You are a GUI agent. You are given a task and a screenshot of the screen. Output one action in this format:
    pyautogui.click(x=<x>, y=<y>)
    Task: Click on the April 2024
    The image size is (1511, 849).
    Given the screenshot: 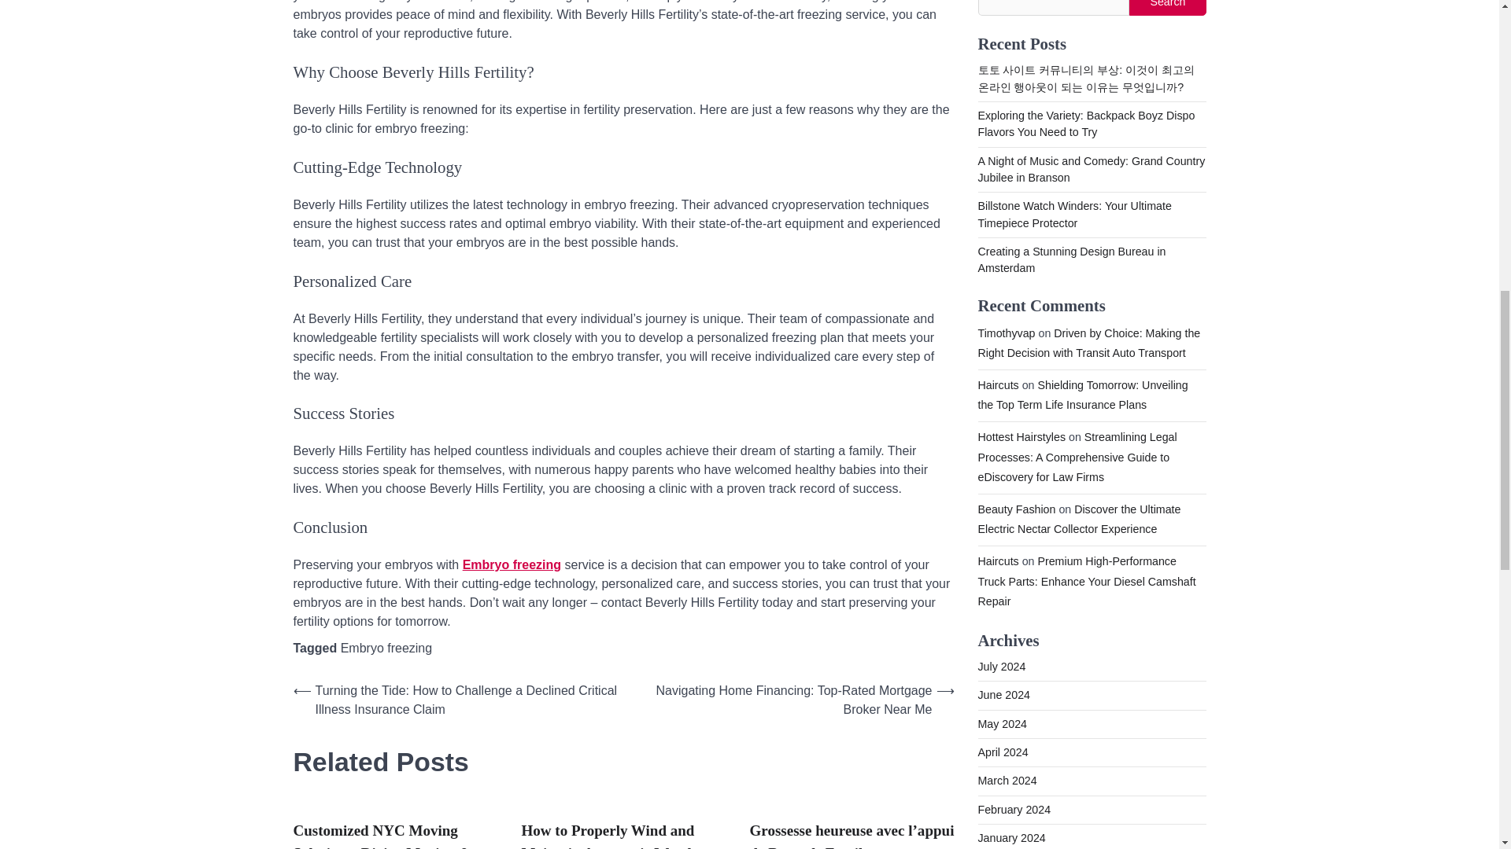 What is the action you would take?
    pyautogui.click(x=1003, y=152)
    